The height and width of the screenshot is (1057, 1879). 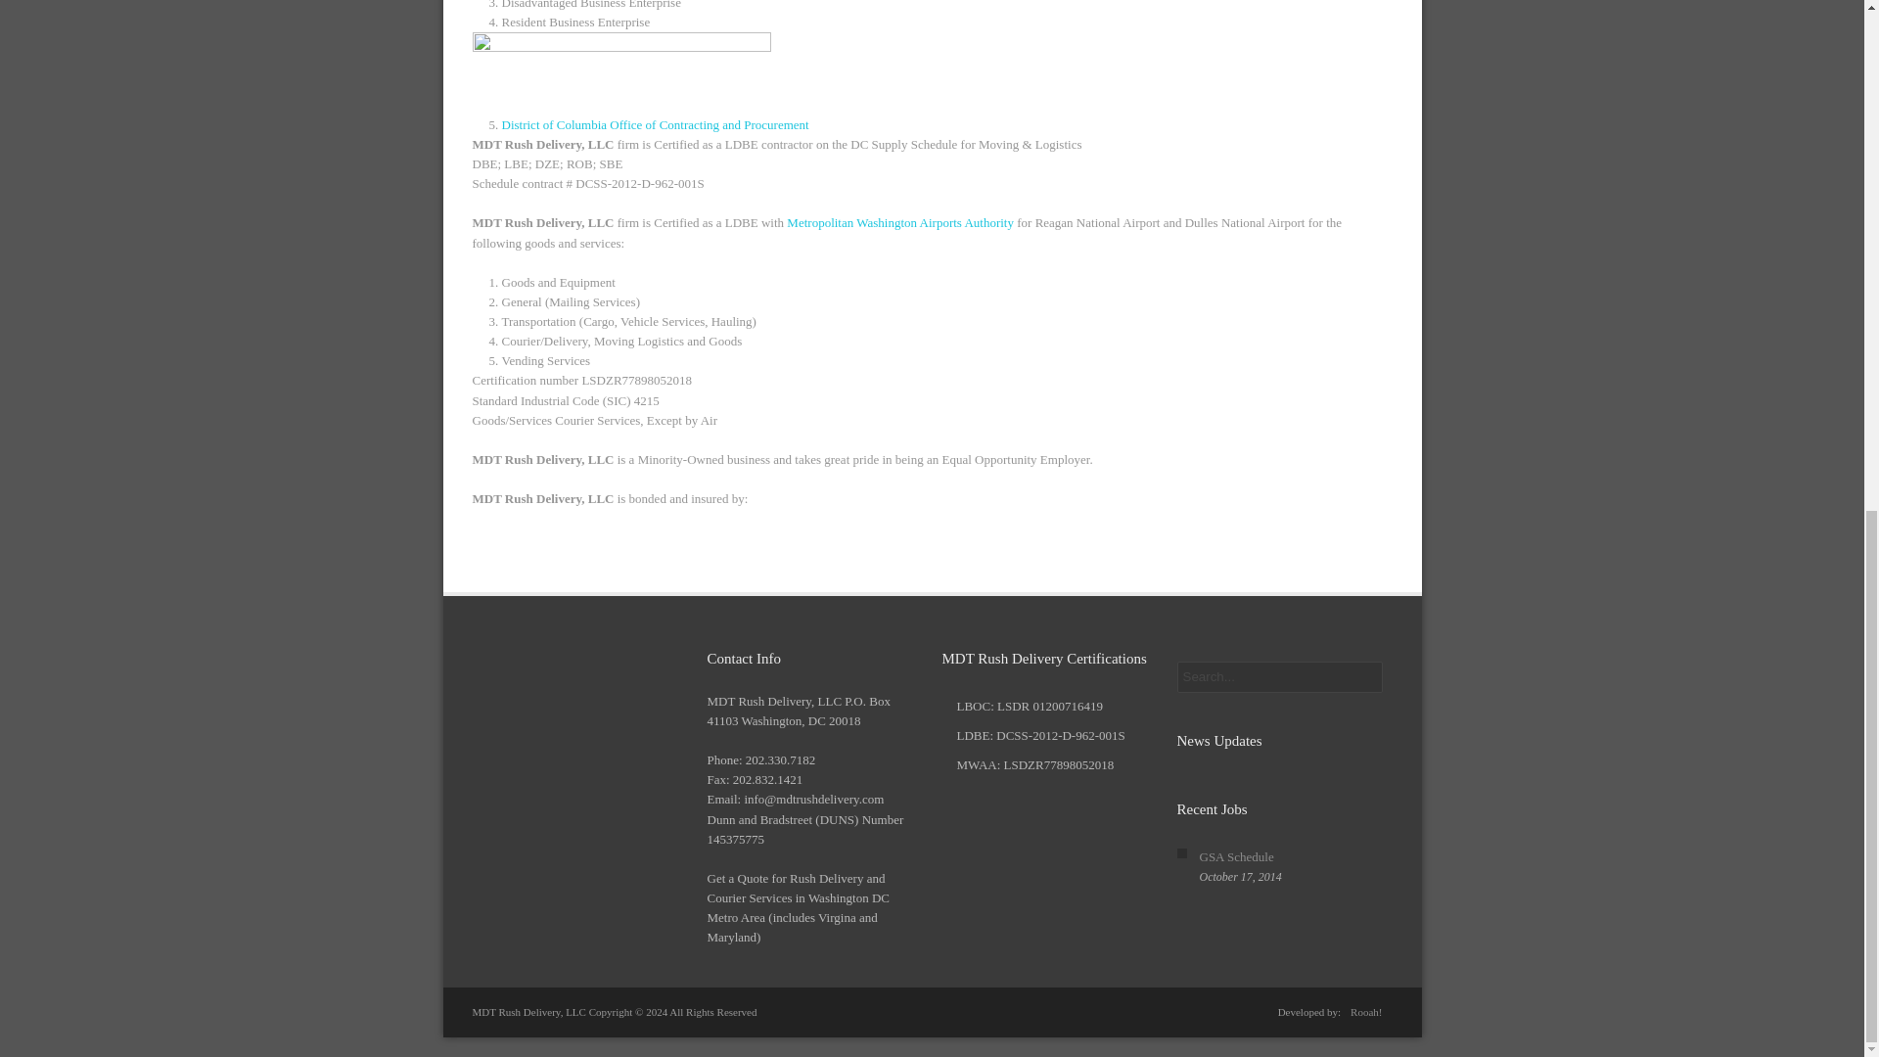 What do you see at coordinates (898, 223) in the screenshot?
I see `Metropolitan Washington Airports Authority` at bounding box center [898, 223].